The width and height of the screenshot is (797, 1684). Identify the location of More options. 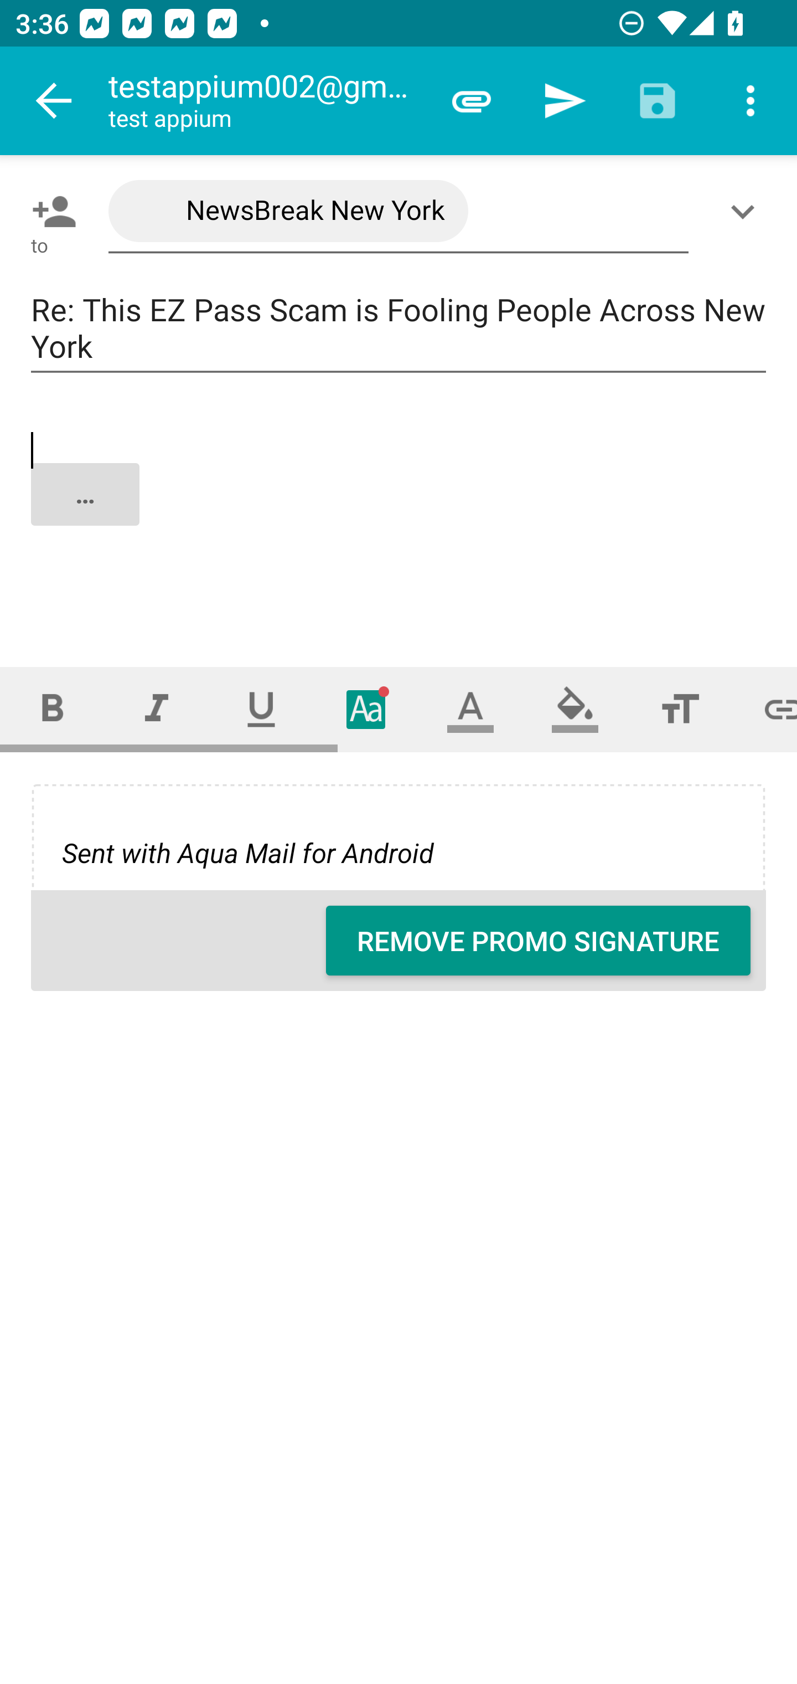
(751, 101).